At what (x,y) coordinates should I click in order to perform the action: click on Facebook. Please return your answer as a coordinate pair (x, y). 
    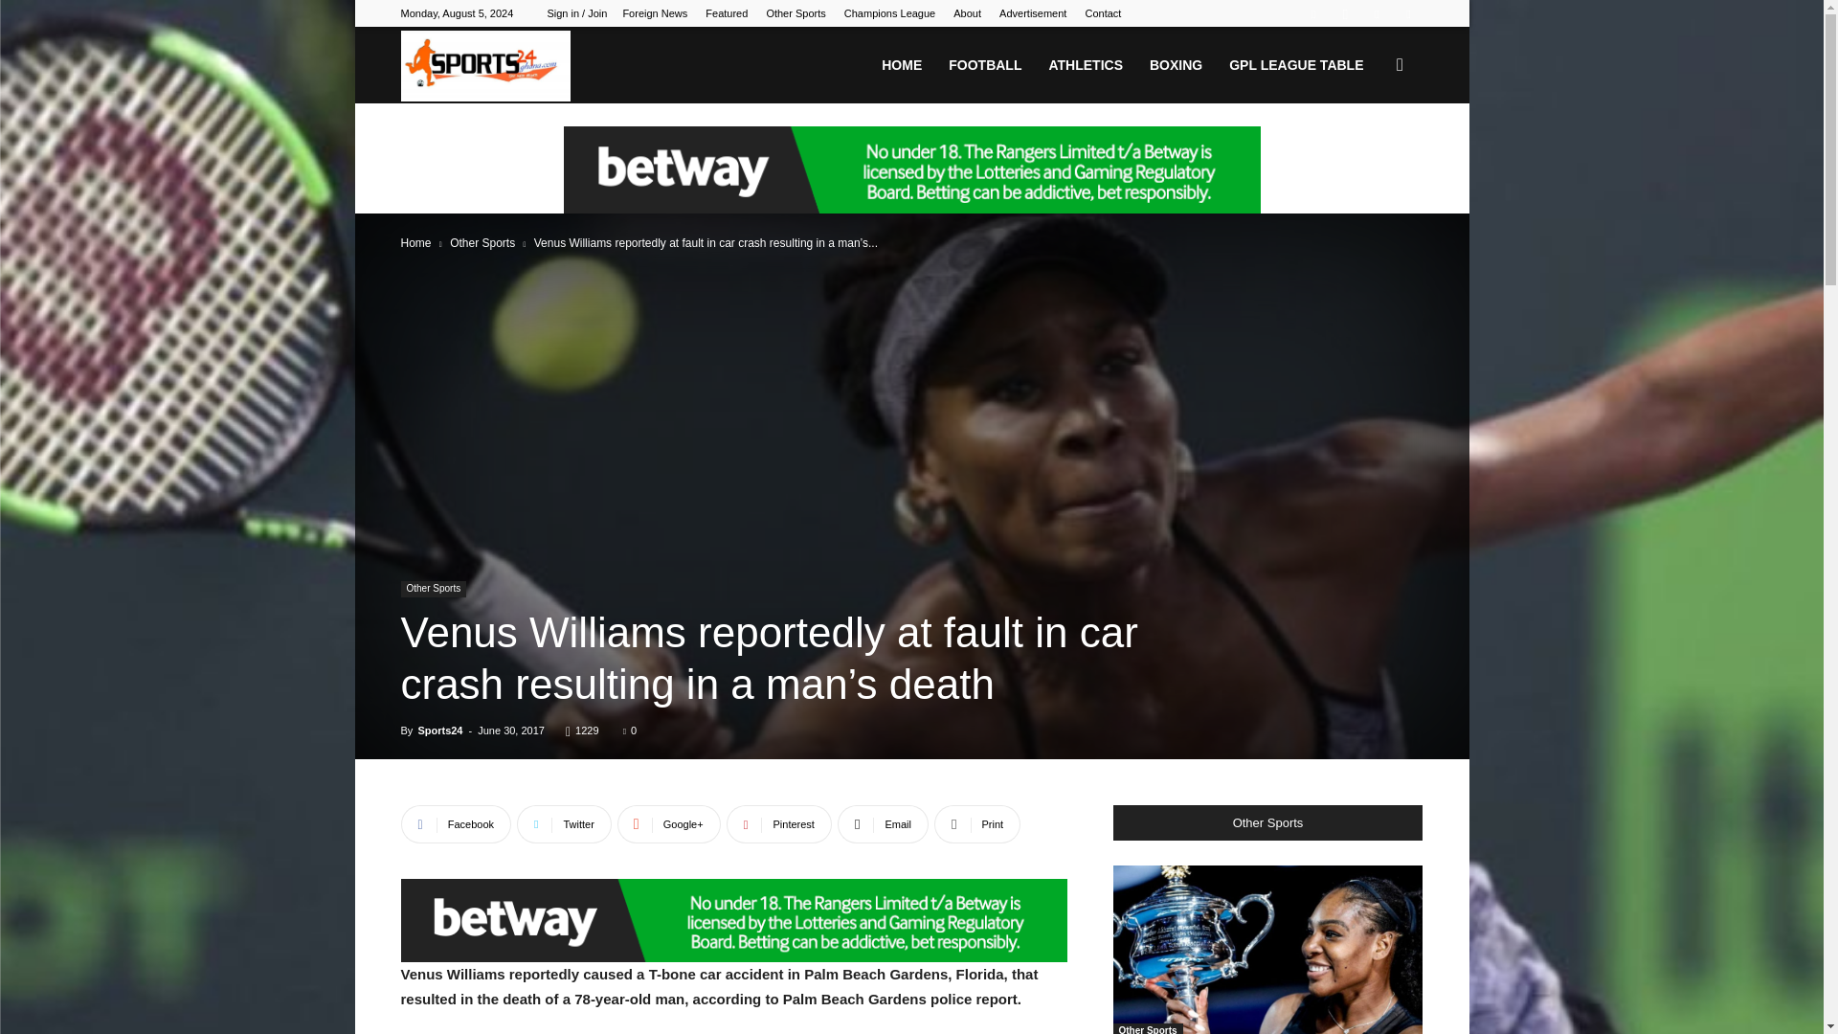
    Looking at the image, I should click on (1313, 13).